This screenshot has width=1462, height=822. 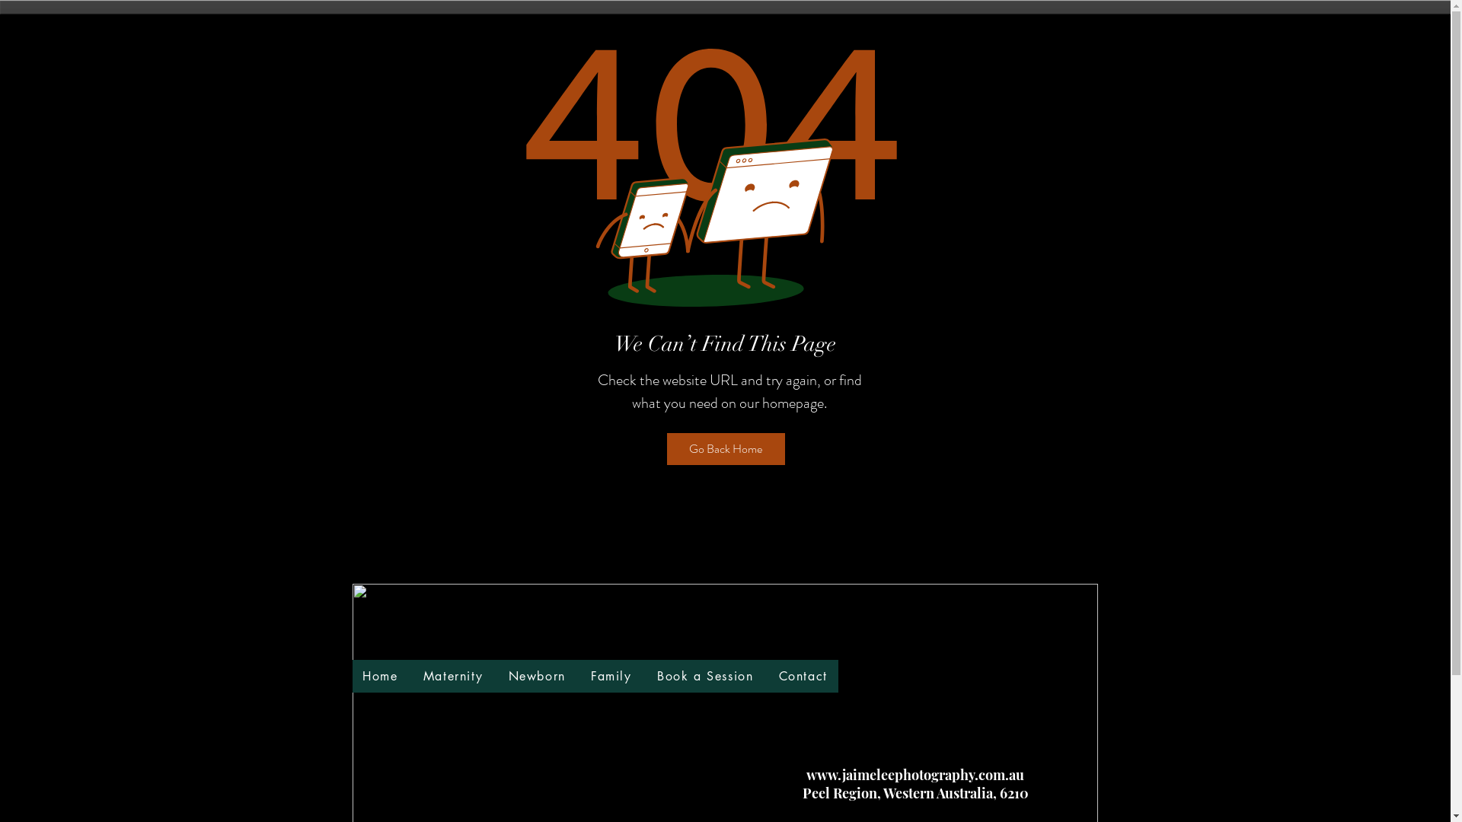 I want to click on Contact, so click(x=803, y=676).